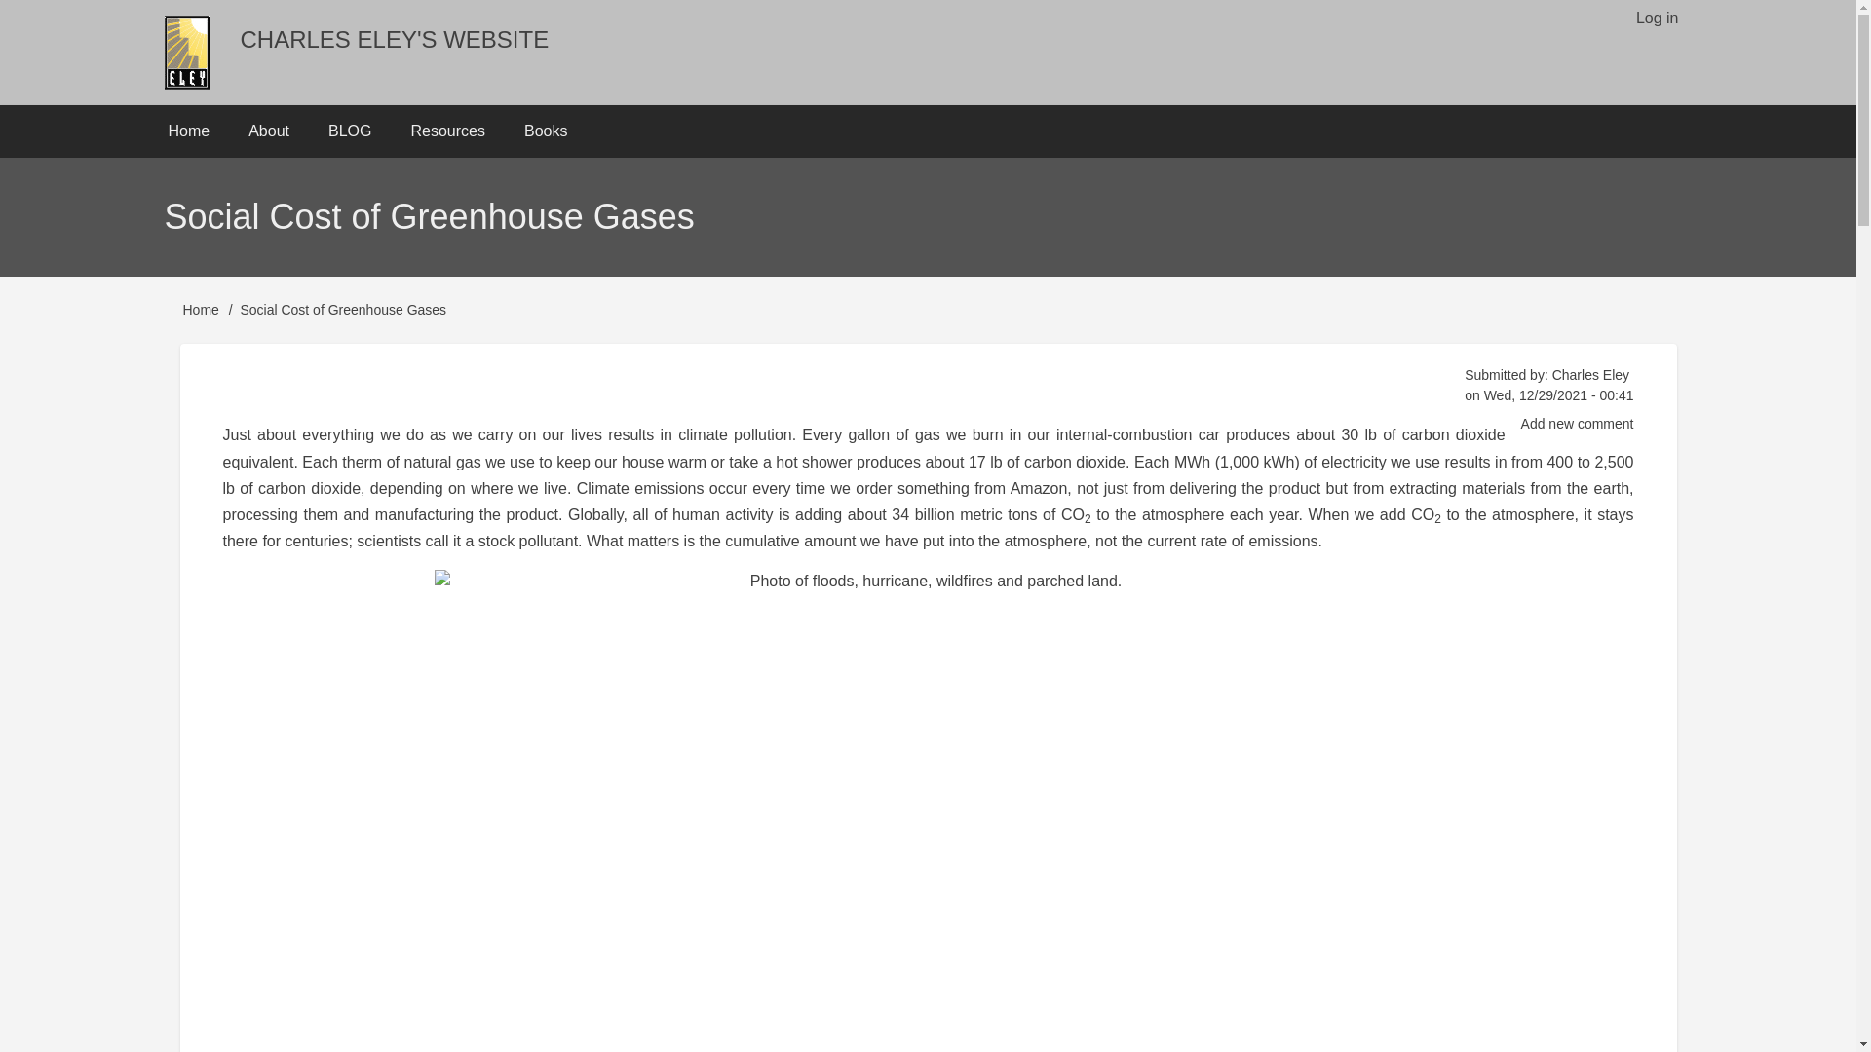  What do you see at coordinates (1657, 18) in the screenshot?
I see `Log in` at bounding box center [1657, 18].